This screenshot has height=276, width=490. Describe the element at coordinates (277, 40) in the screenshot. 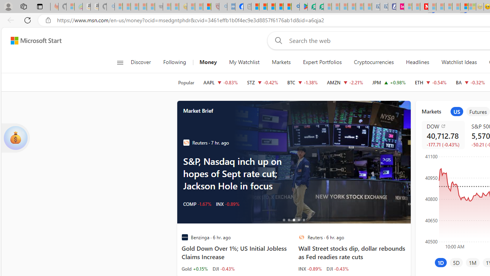

I see `Web search` at that location.